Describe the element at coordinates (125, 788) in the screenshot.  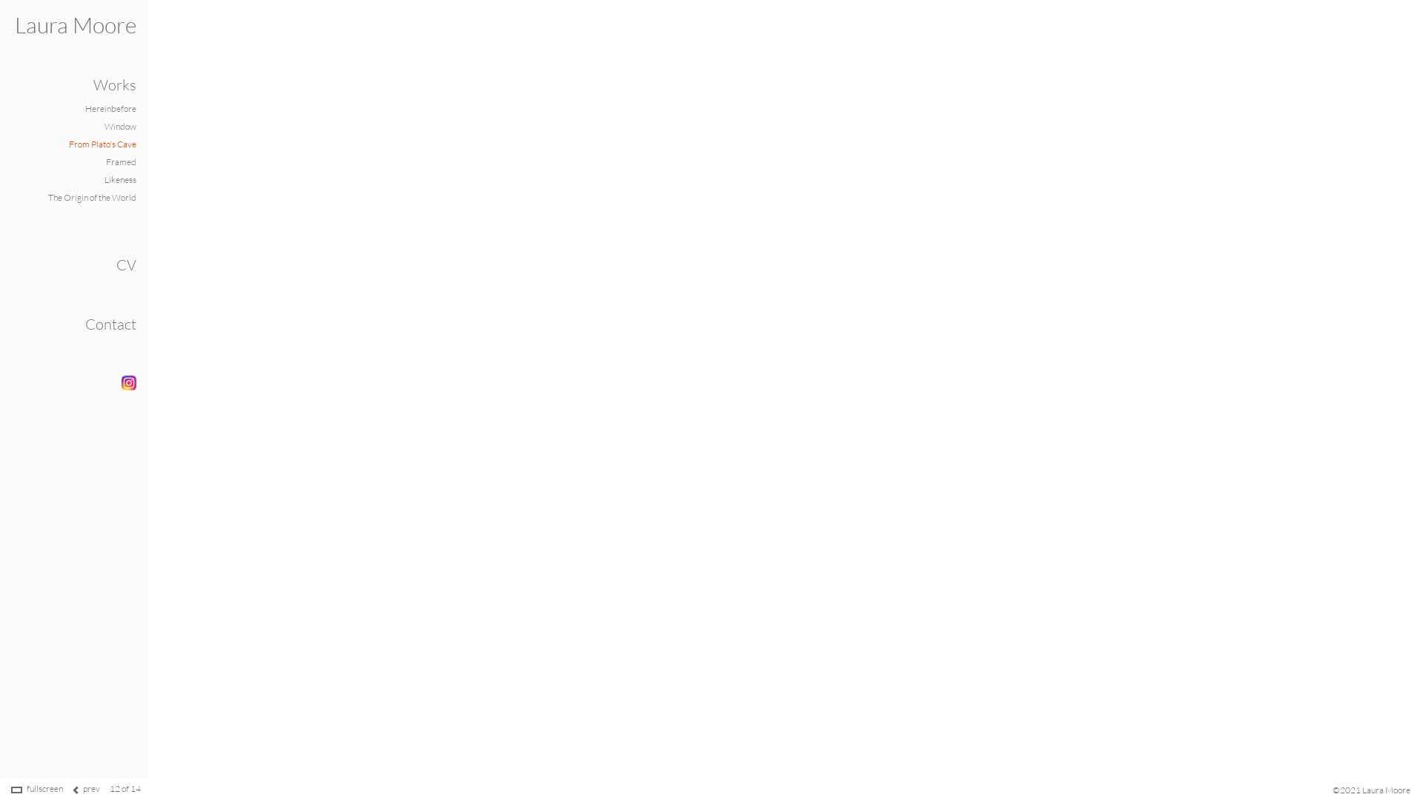
I see `12 of 14` at that location.